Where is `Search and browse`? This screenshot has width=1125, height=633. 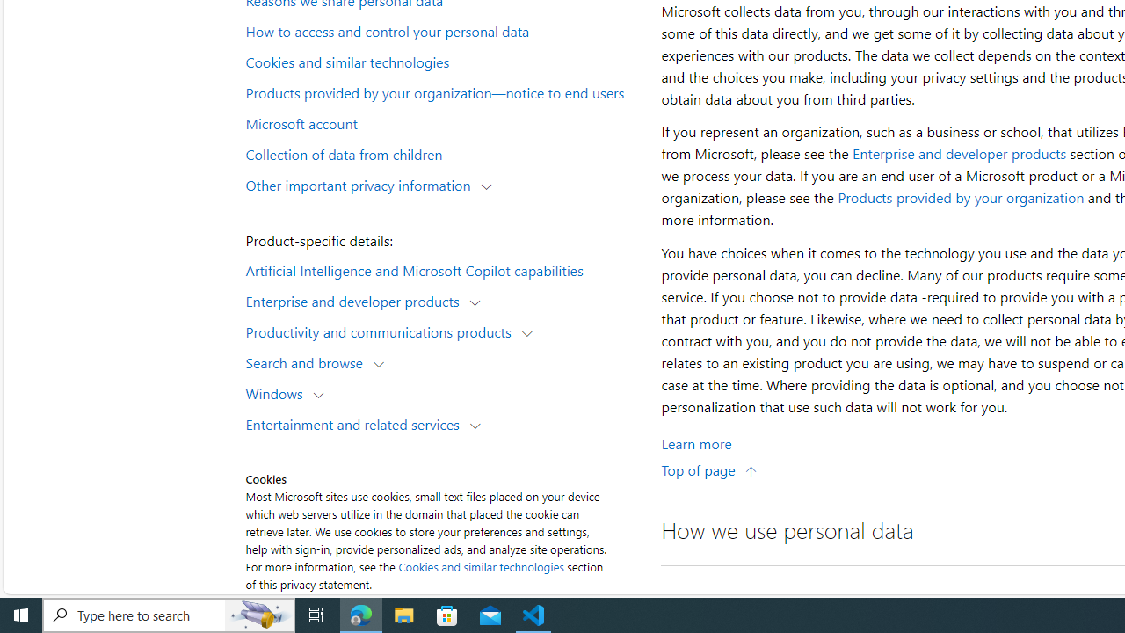 Search and browse is located at coordinates (308, 362).